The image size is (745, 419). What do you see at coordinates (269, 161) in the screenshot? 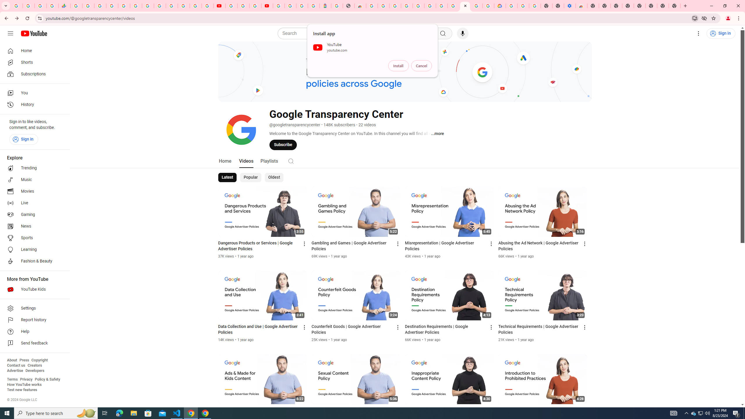
I see `Playlists` at bounding box center [269, 161].